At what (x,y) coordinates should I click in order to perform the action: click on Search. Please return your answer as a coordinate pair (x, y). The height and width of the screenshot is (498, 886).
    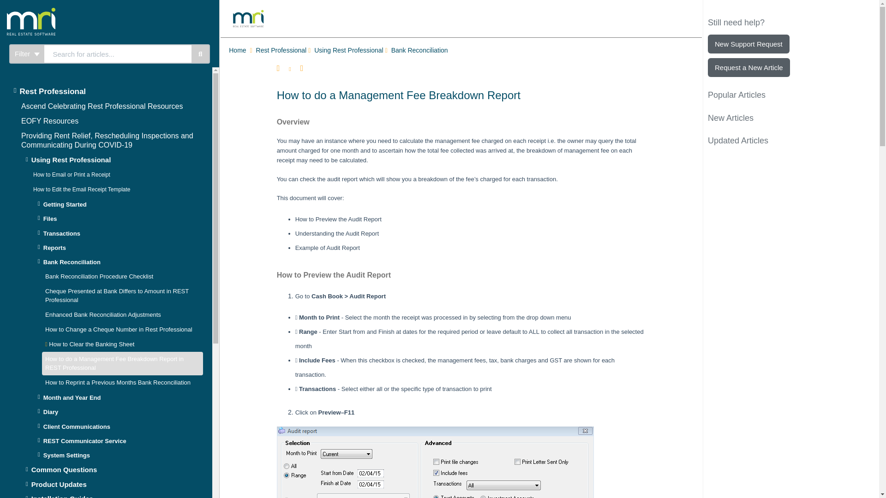
    Looking at the image, I should click on (200, 54).